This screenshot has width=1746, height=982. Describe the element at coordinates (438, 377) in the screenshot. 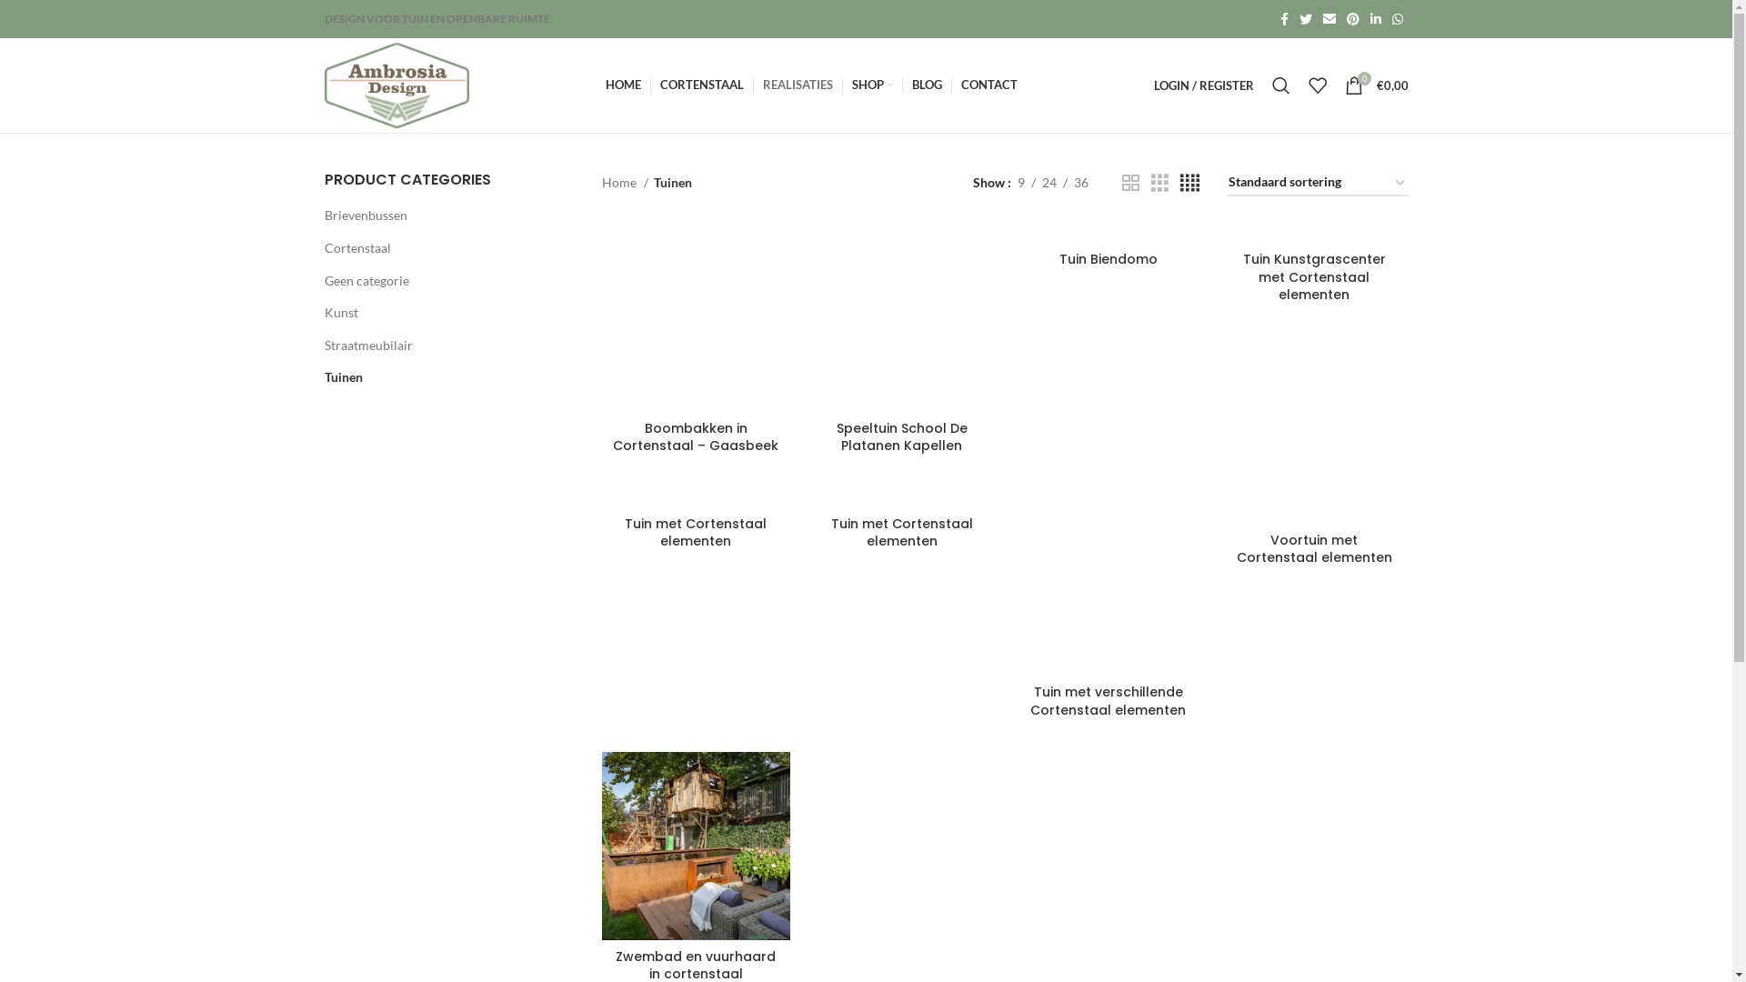

I see `Tuinen` at that location.